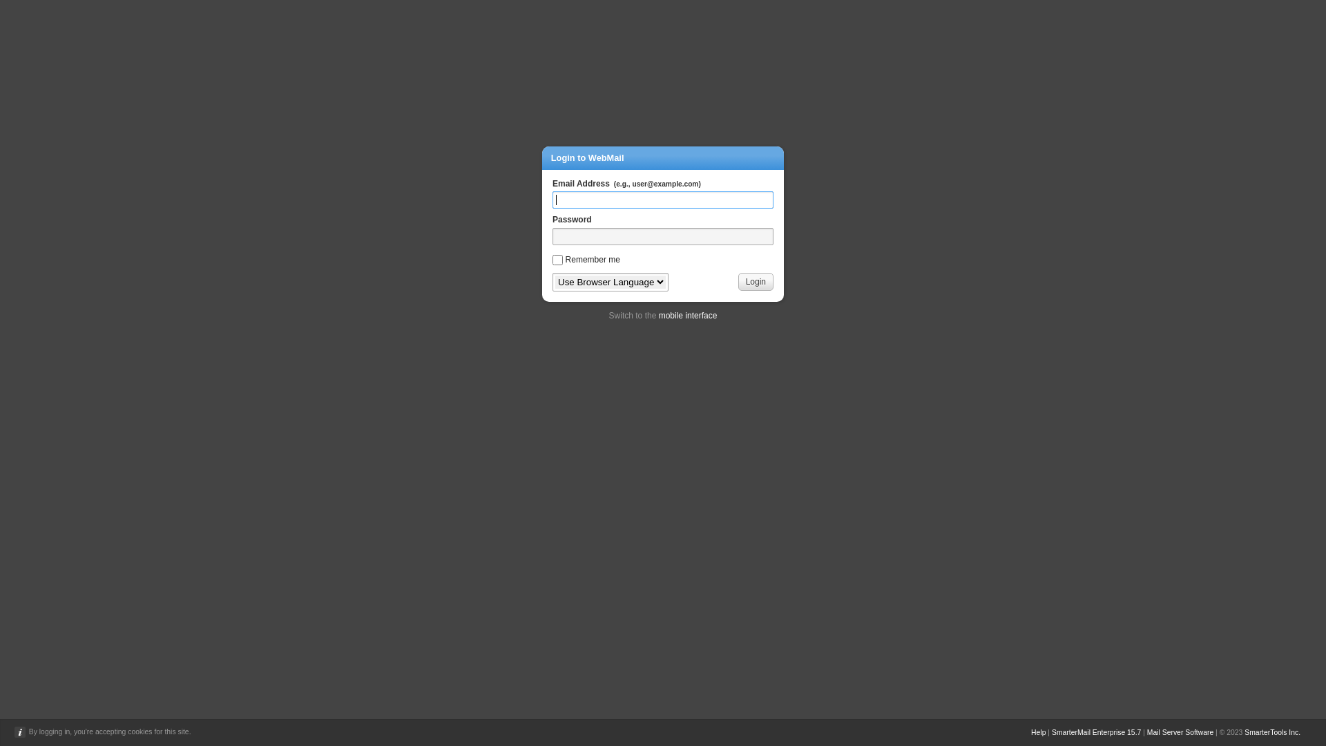 This screenshot has width=1326, height=746. I want to click on Login, so click(756, 282).